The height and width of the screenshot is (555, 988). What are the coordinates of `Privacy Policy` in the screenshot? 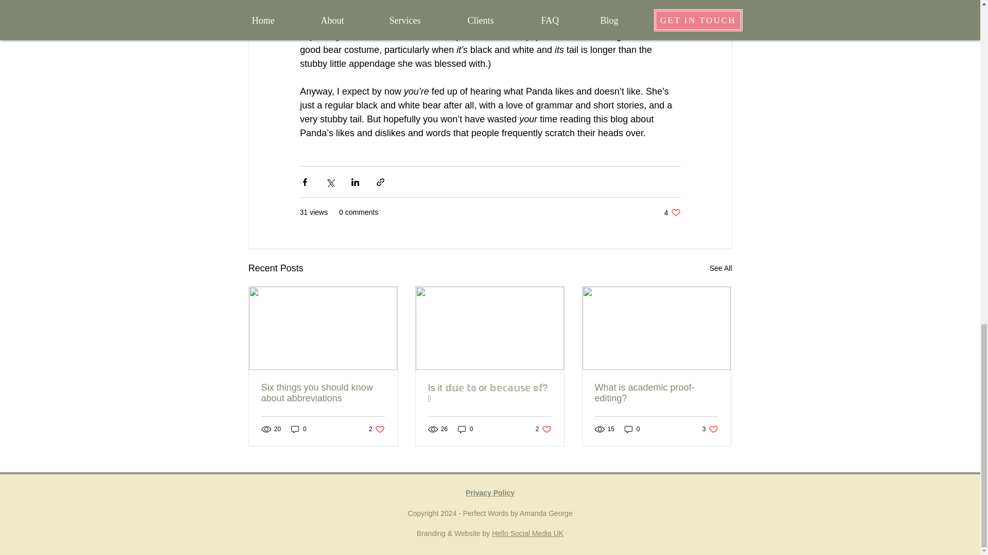 It's located at (672, 212).